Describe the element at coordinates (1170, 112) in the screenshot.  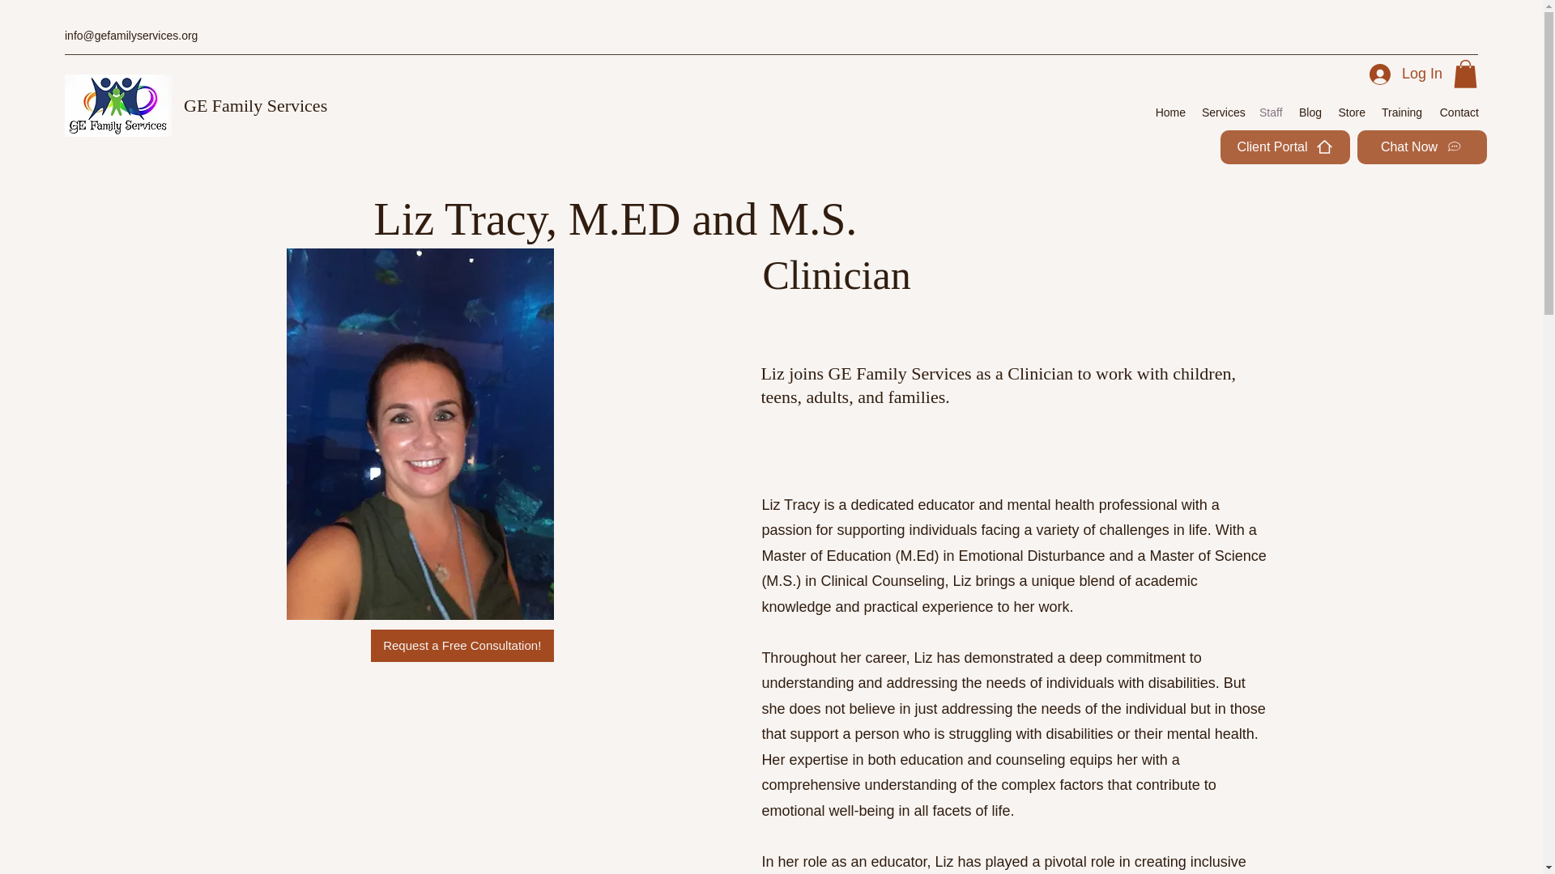
I see `Home` at that location.